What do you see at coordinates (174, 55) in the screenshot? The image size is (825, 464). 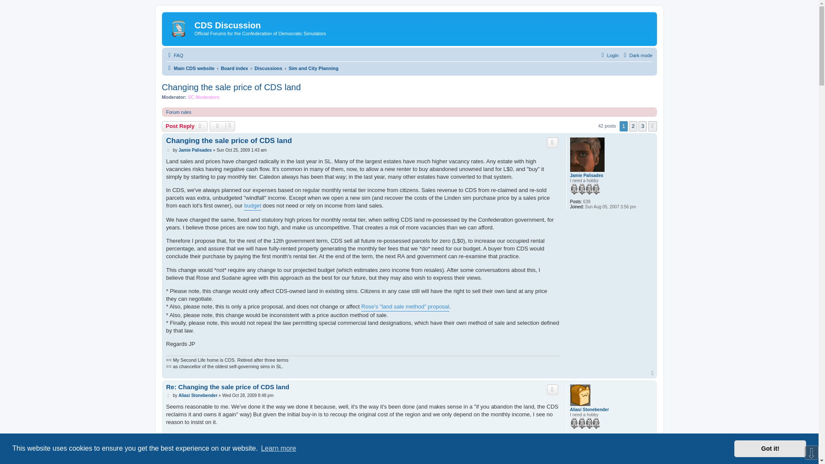 I see `Frequently Asked Questions` at bounding box center [174, 55].